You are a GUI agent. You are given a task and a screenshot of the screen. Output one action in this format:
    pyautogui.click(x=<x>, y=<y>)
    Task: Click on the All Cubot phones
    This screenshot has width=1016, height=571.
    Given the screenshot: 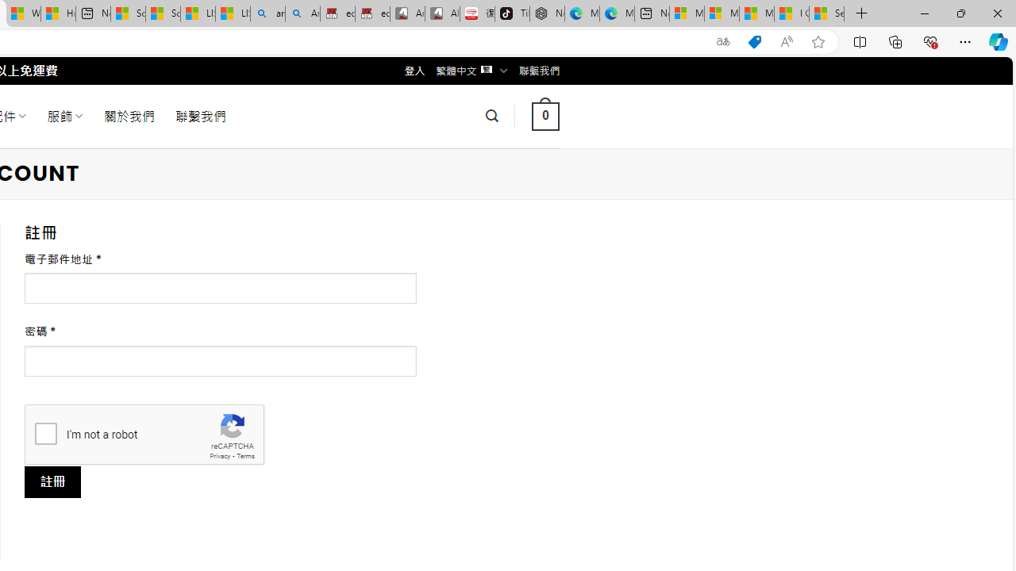 What is the action you would take?
    pyautogui.click(x=442, y=14)
    